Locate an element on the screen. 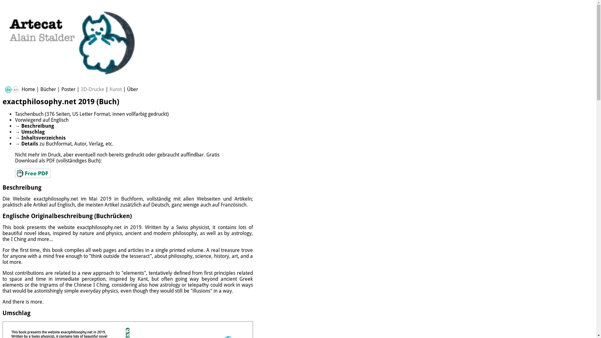  Home is located at coordinates (28, 90).